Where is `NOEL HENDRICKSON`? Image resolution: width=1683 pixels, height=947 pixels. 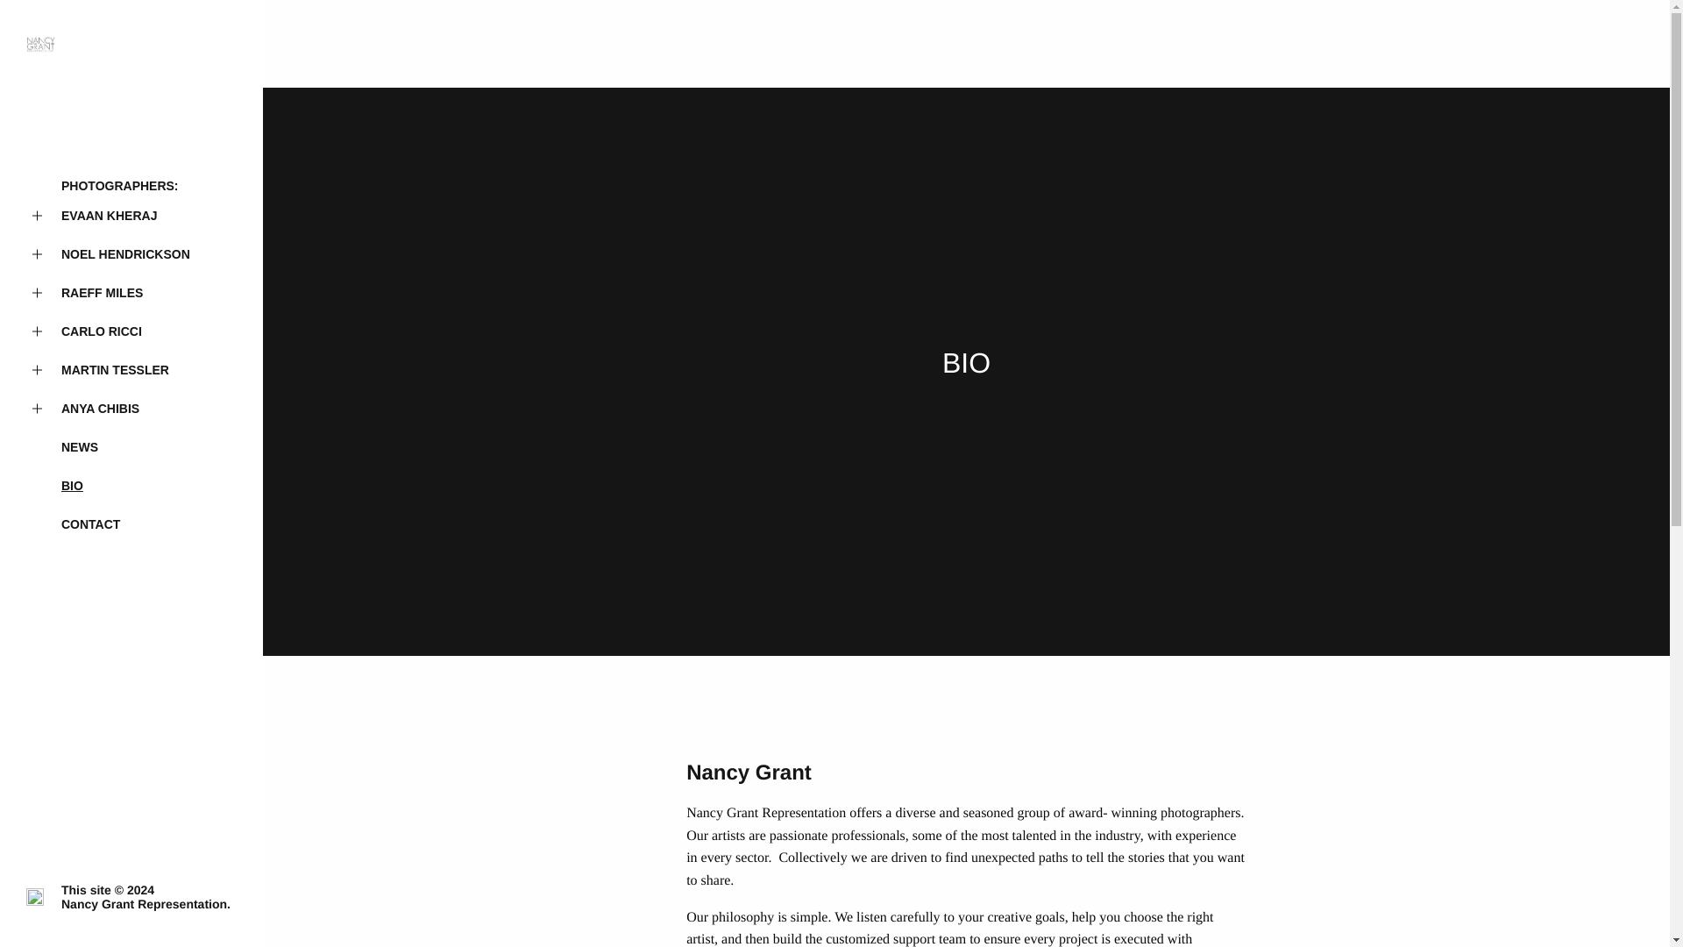 NOEL HENDRICKSON is located at coordinates (131, 254).